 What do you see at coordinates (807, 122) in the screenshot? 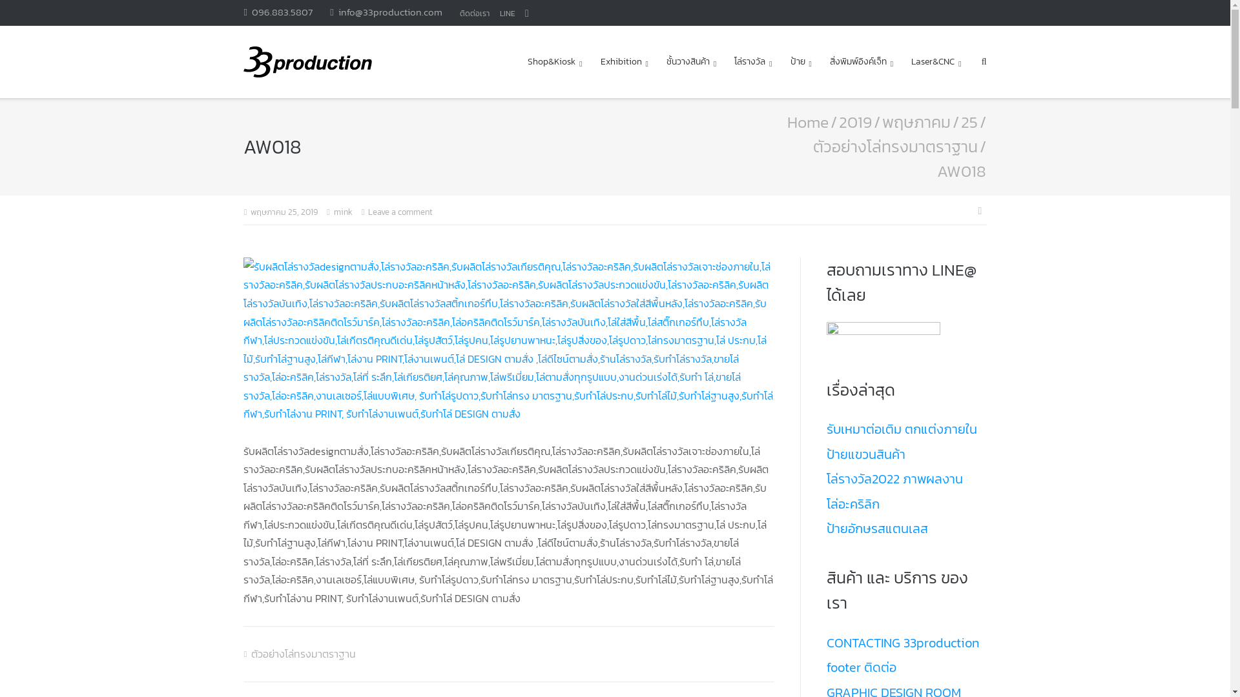
I see `Home` at bounding box center [807, 122].